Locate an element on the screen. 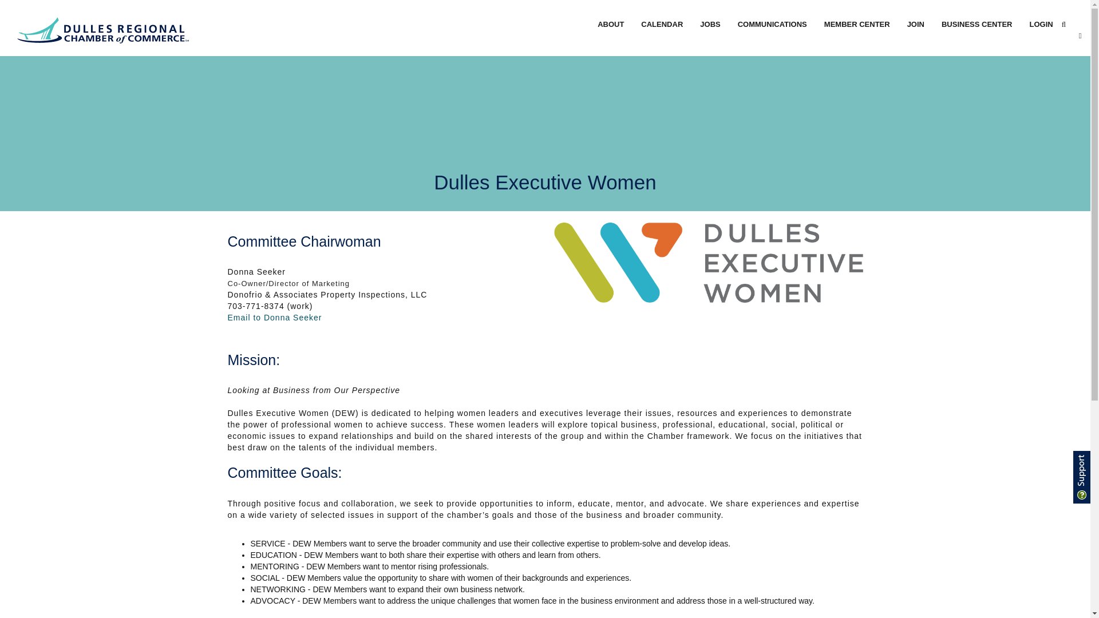 Image resolution: width=1099 pixels, height=618 pixels. JOIN is located at coordinates (916, 24).